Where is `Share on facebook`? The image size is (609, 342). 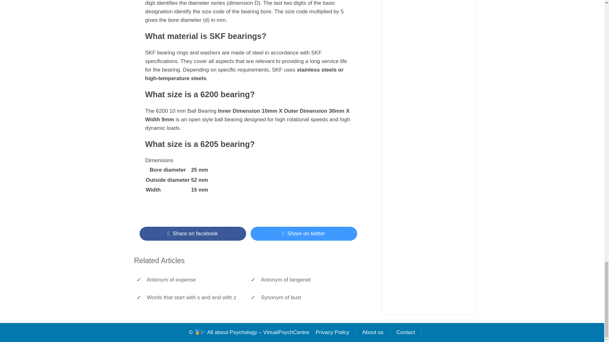
Share on facebook is located at coordinates (193, 234).